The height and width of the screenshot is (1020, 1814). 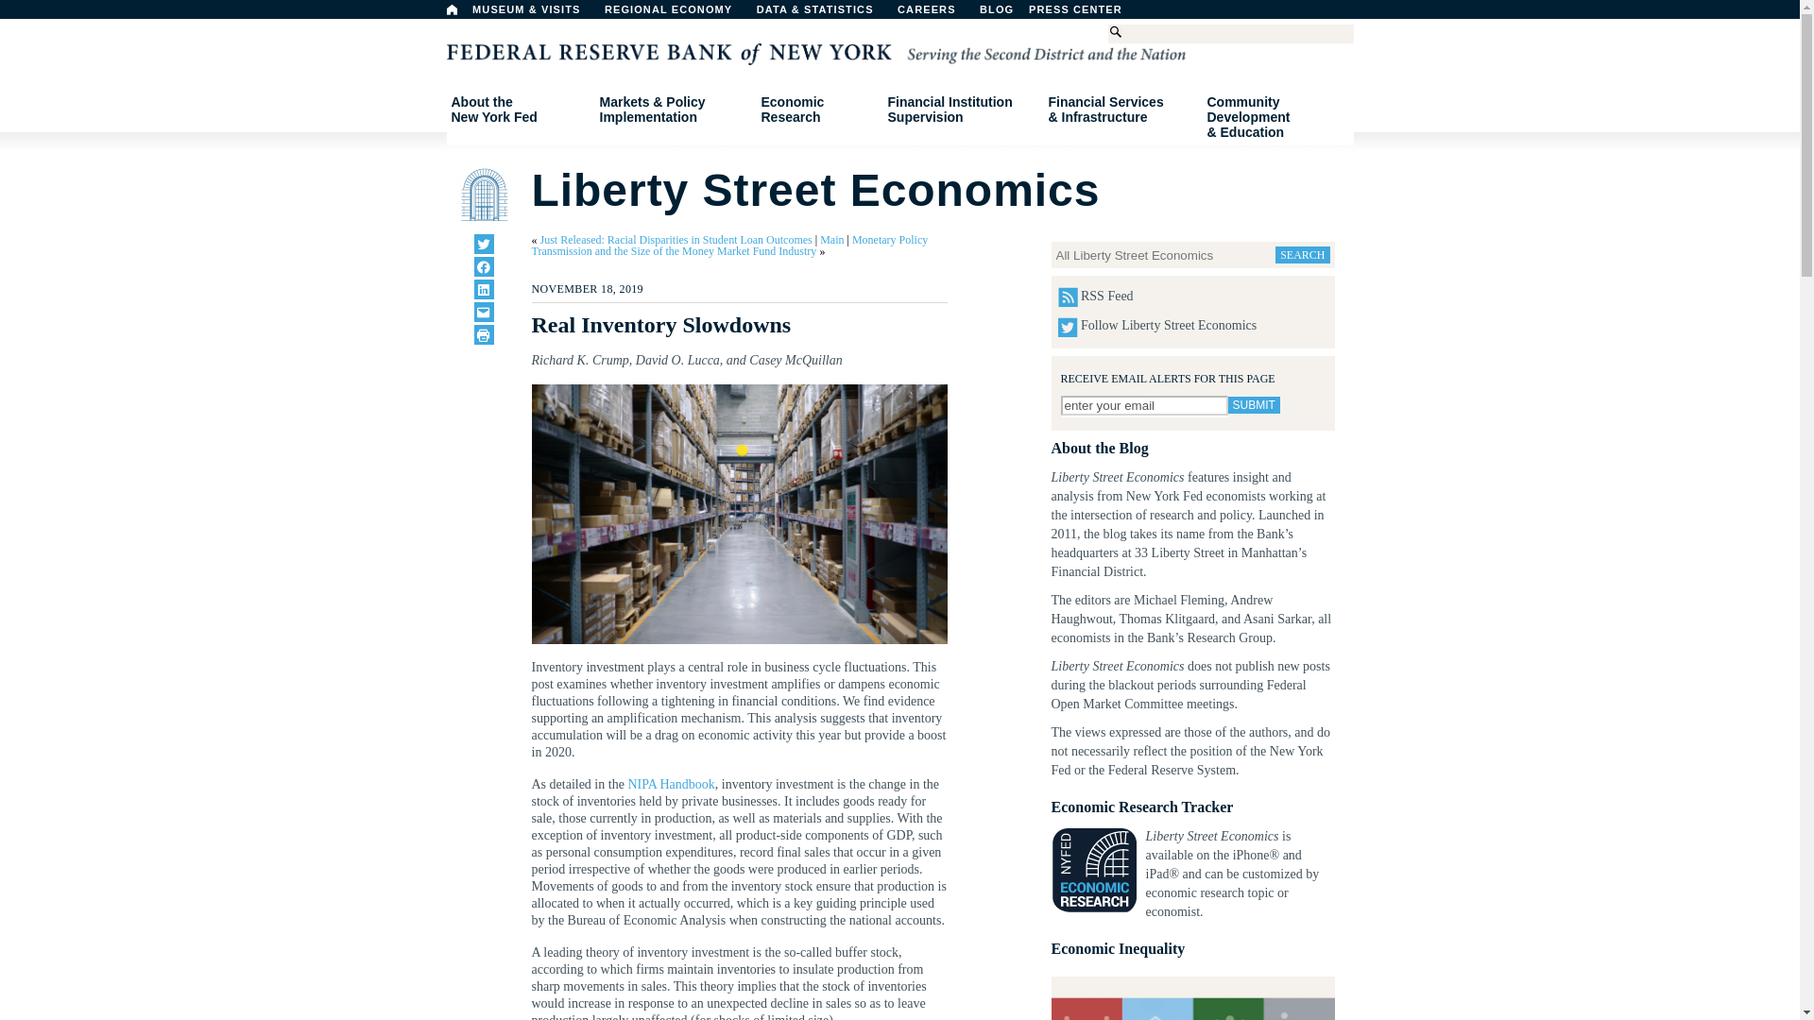 What do you see at coordinates (518, 110) in the screenshot?
I see `Click to email a link to a friend` at bounding box center [518, 110].